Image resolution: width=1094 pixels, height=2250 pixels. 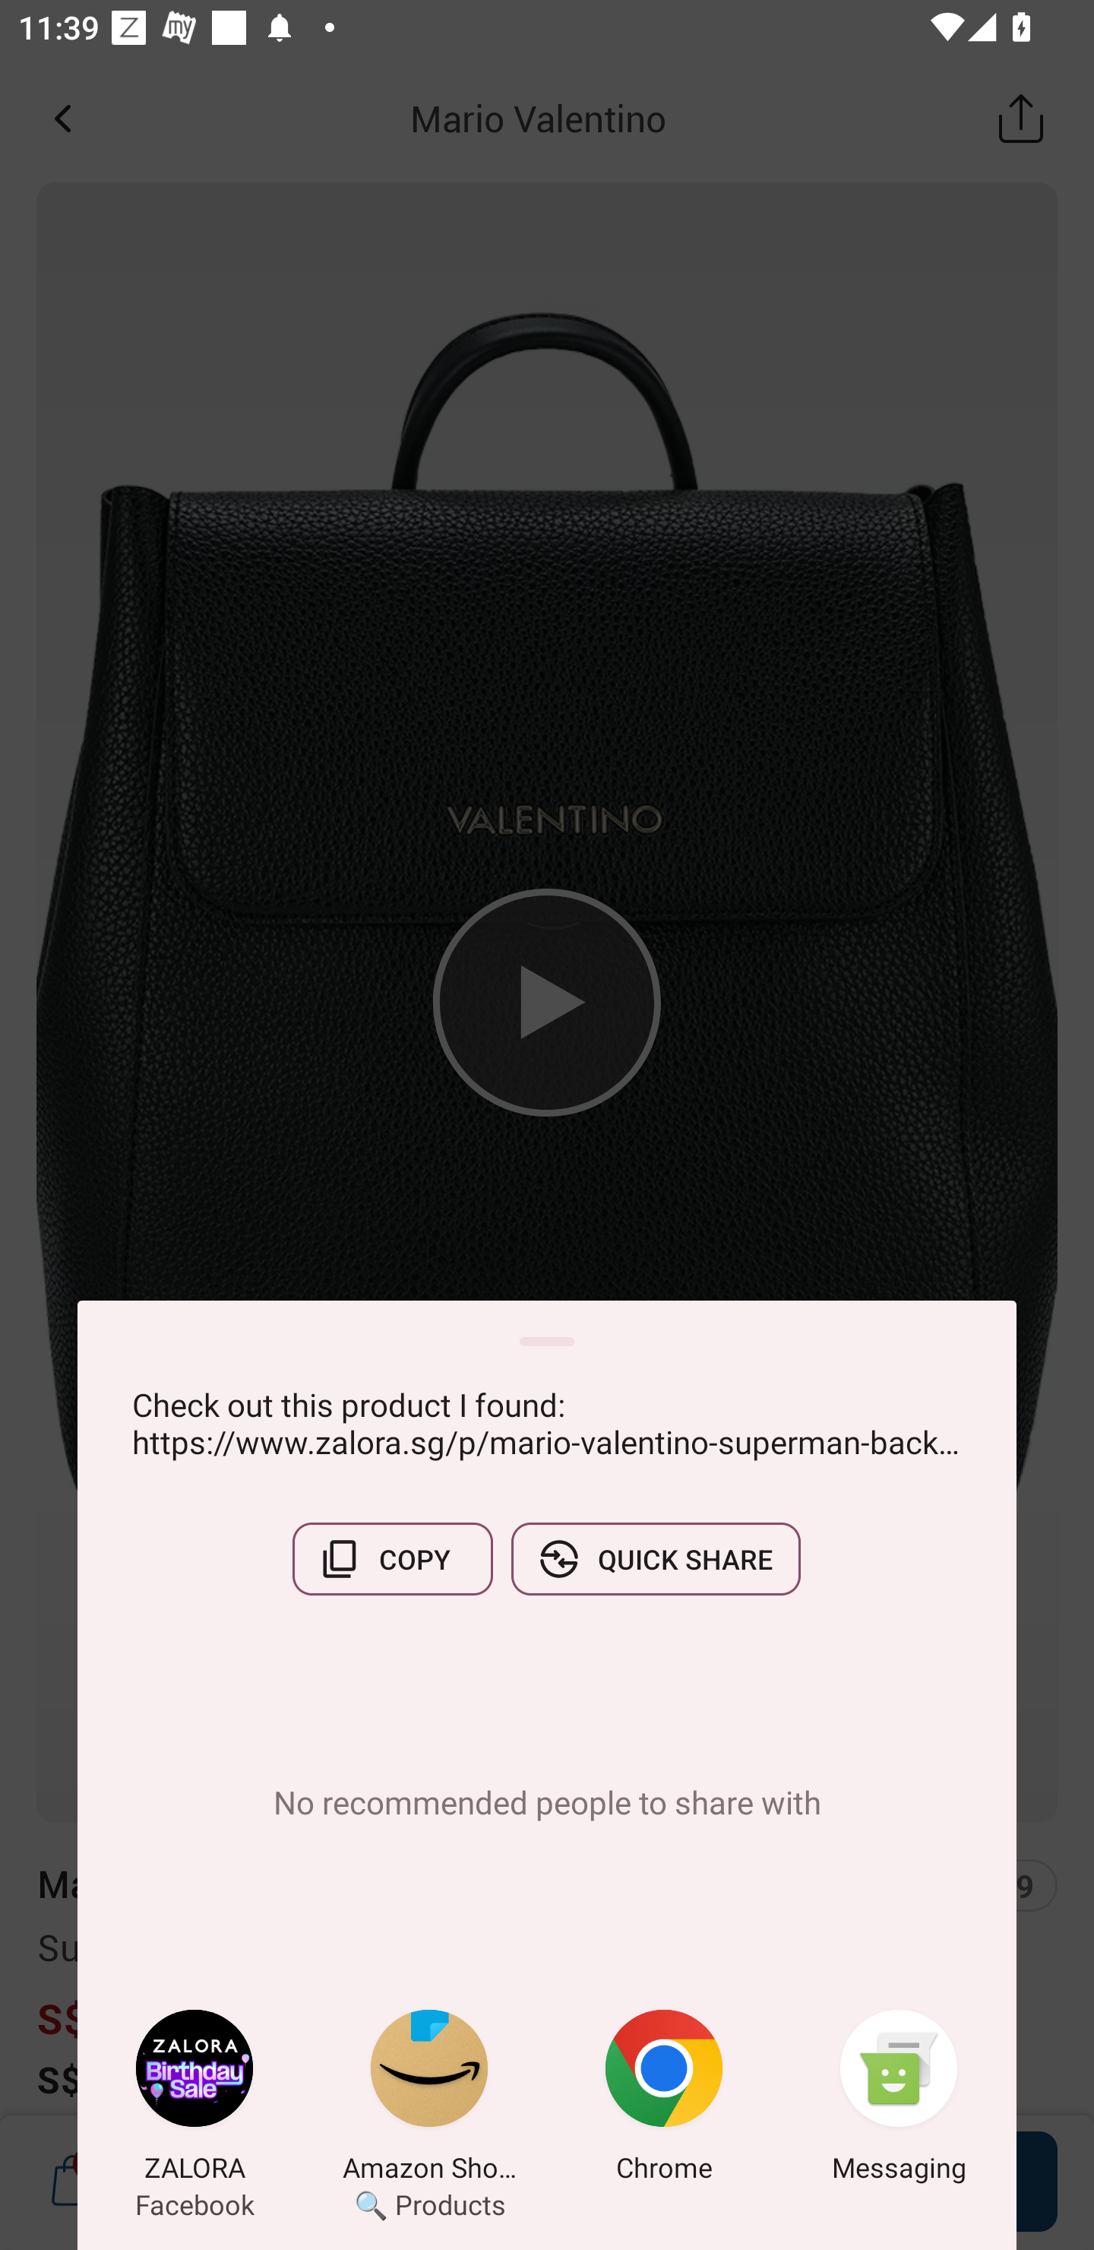 What do you see at coordinates (429, 2100) in the screenshot?
I see `Amazon Shopping 🔍 Products` at bounding box center [429, 2100].